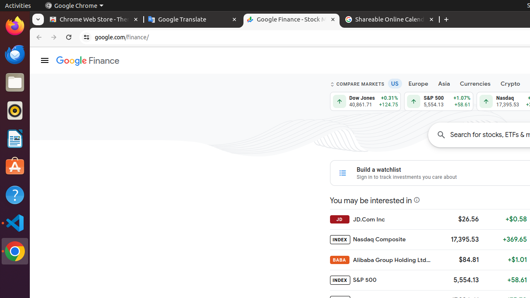 The width and height of the screenshot is (530, 298). Describe the element at coordinates (38, 37) in the screenshot. I see `Back` at that location.